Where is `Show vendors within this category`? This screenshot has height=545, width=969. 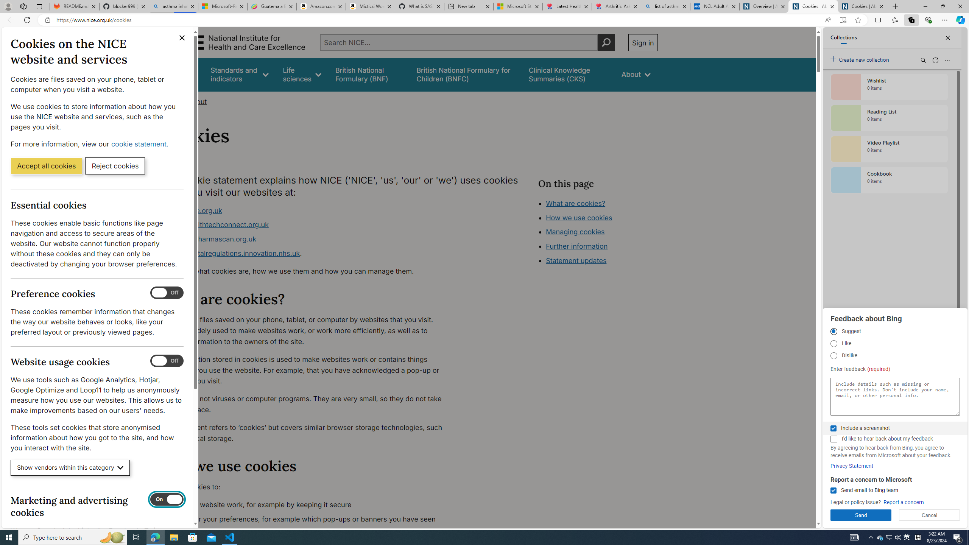
Show vendors within this category is located at coordinates (70, 468).